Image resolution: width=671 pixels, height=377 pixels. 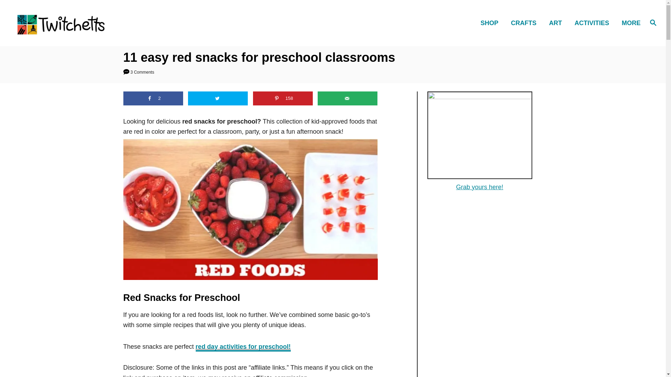 I want to click on Share on Twitter, so click(x=217, y=98).